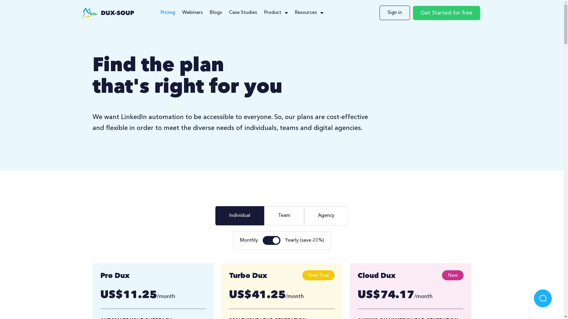 This screenshot has height=319, width=568. I want to click on Pricing, so click(168, 13).